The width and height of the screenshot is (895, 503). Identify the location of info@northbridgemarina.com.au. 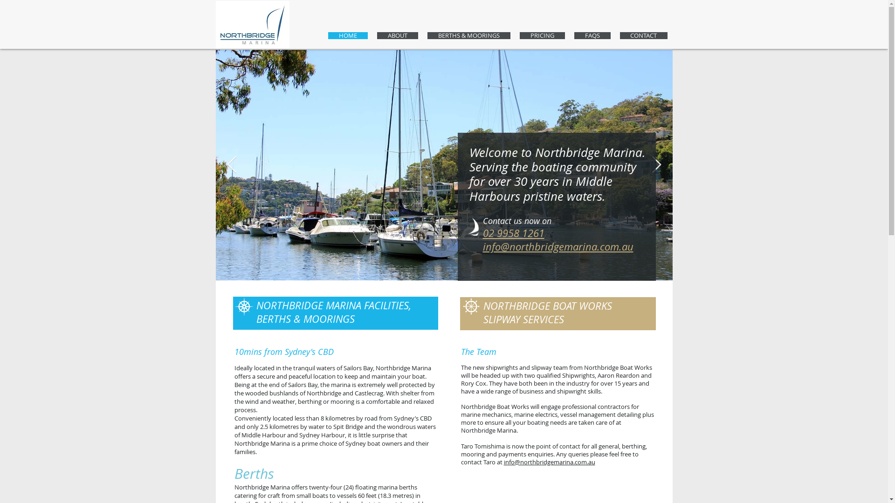
(558, 247).